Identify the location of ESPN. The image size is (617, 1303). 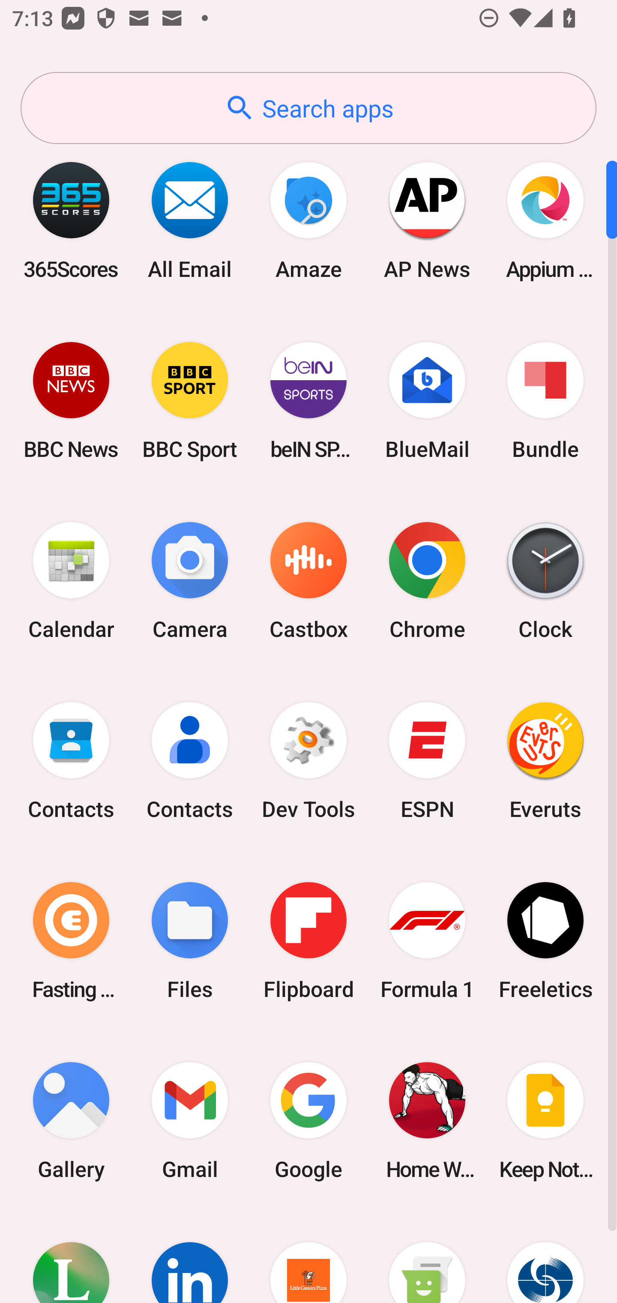
(427, 761).